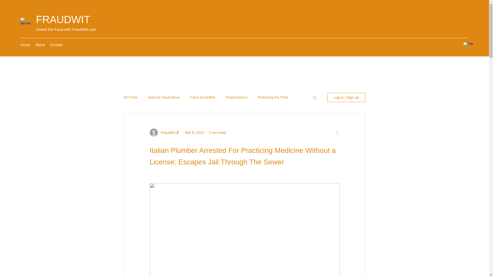 This screenshot has height=277, width=493. I want to click on FraudWit, so click(166, 132).